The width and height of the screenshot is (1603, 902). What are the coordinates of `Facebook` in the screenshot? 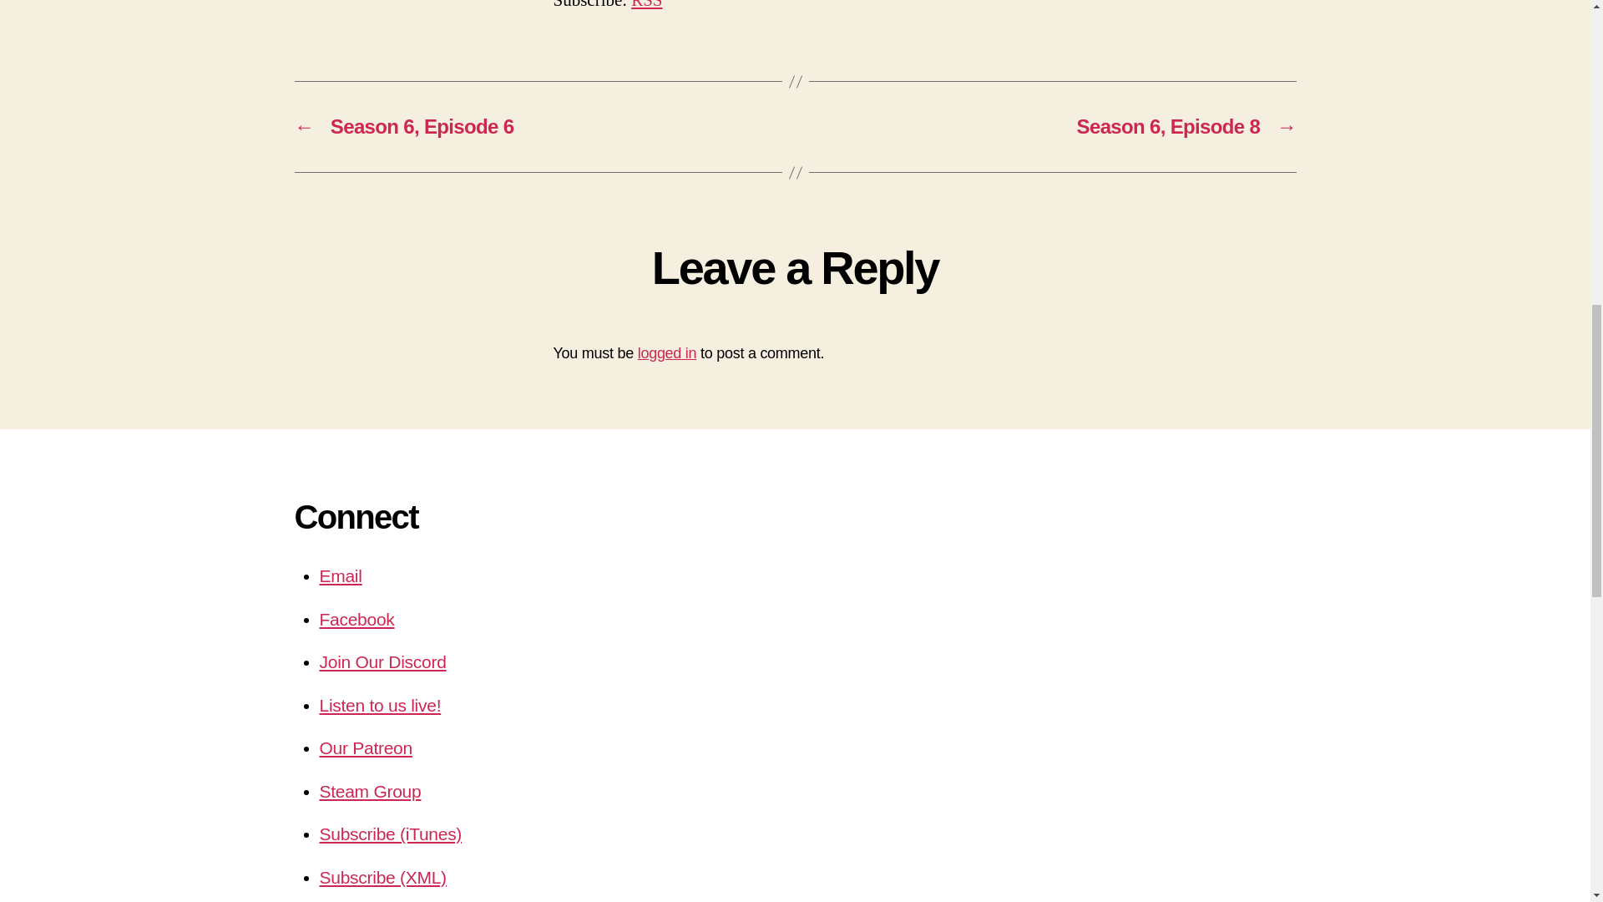 It's located at (357, 619).